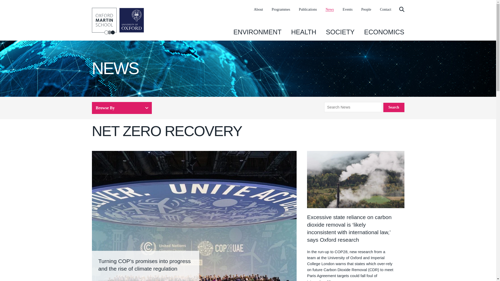  I want to click on News, so click(330, 10).